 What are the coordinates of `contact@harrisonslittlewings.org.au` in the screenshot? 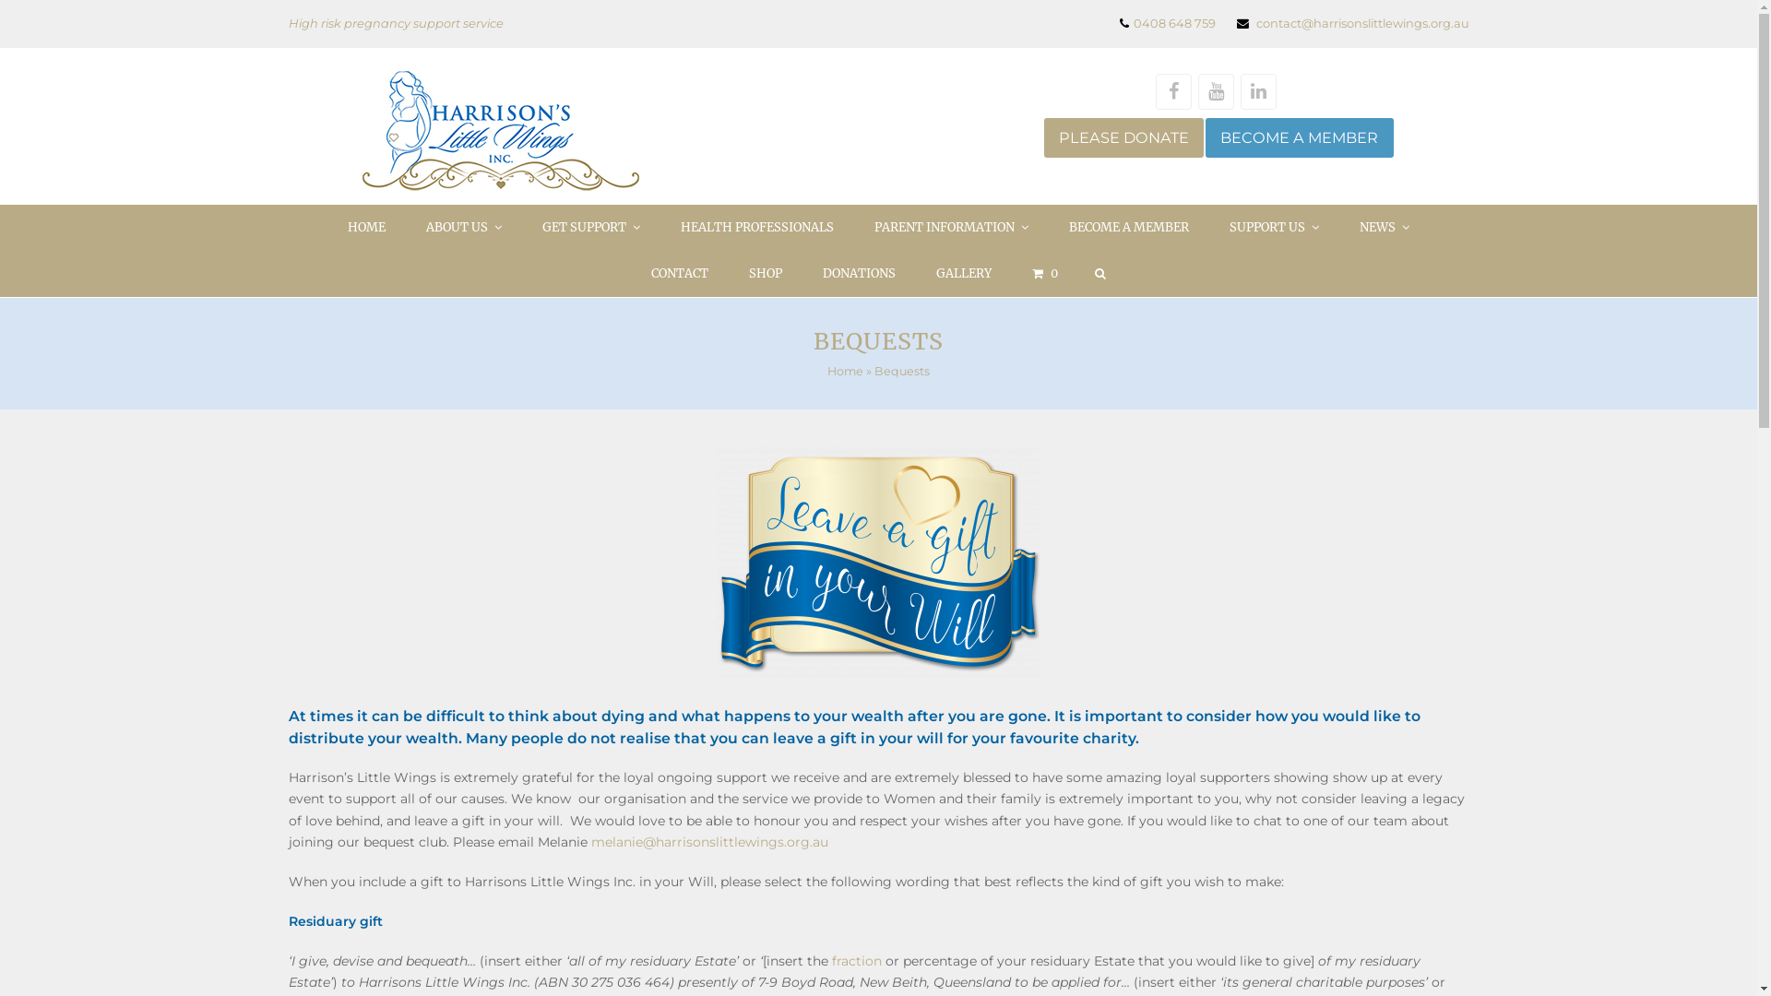 It's located at (1363, 23).